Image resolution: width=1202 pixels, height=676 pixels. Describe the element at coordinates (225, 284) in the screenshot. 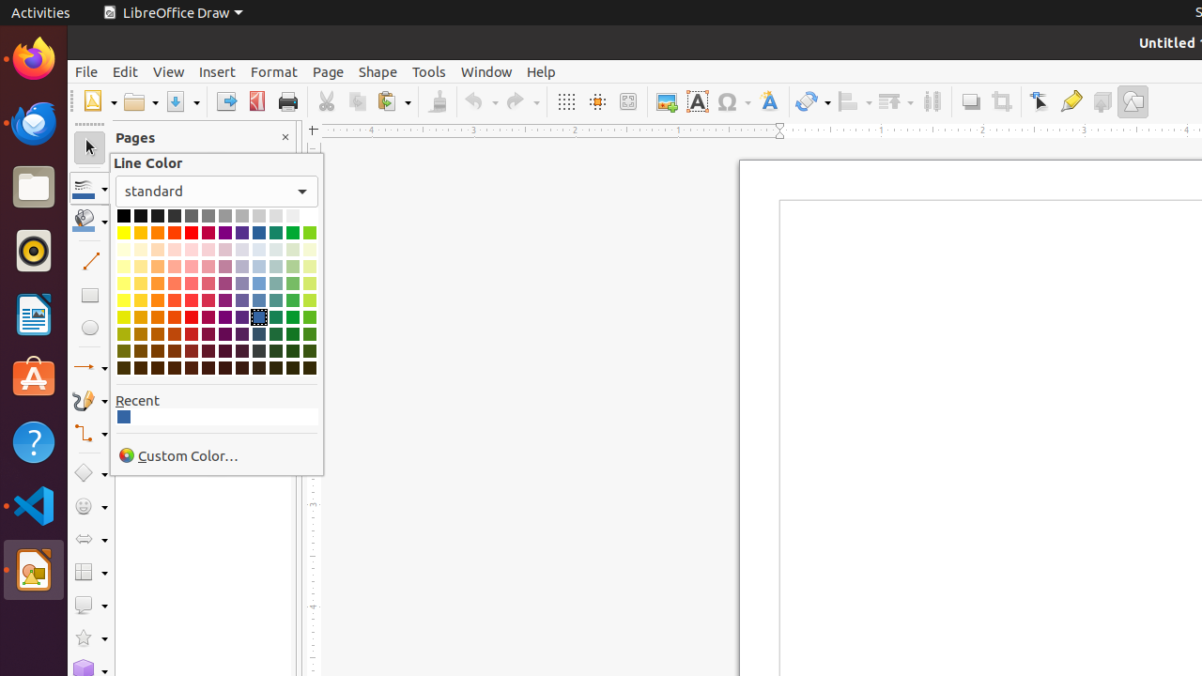

I see `Light Purple 2` at that location.